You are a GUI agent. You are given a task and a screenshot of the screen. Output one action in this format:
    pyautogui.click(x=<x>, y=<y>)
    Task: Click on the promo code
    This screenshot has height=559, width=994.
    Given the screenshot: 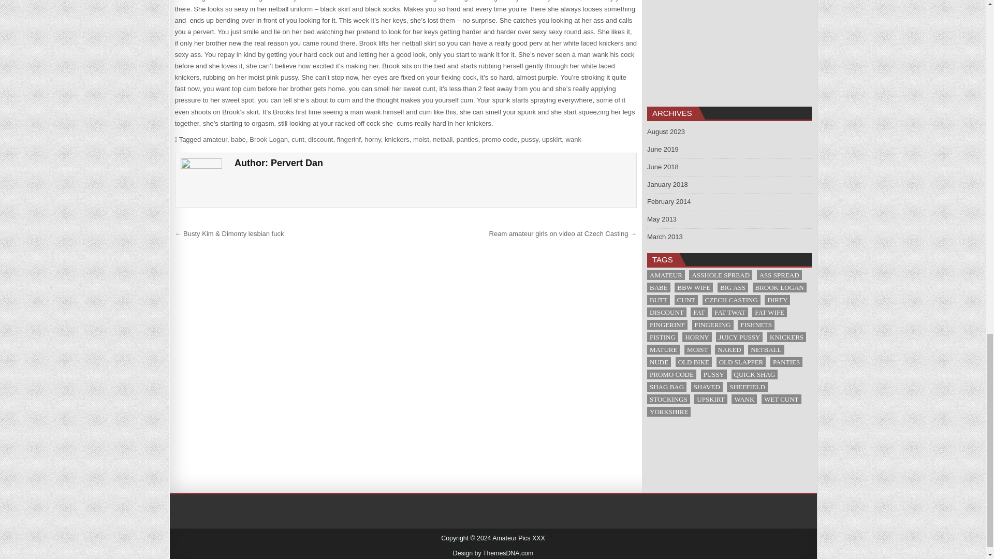 What is the action you would take?
    pyautogui.click(x=500, y=139)
    